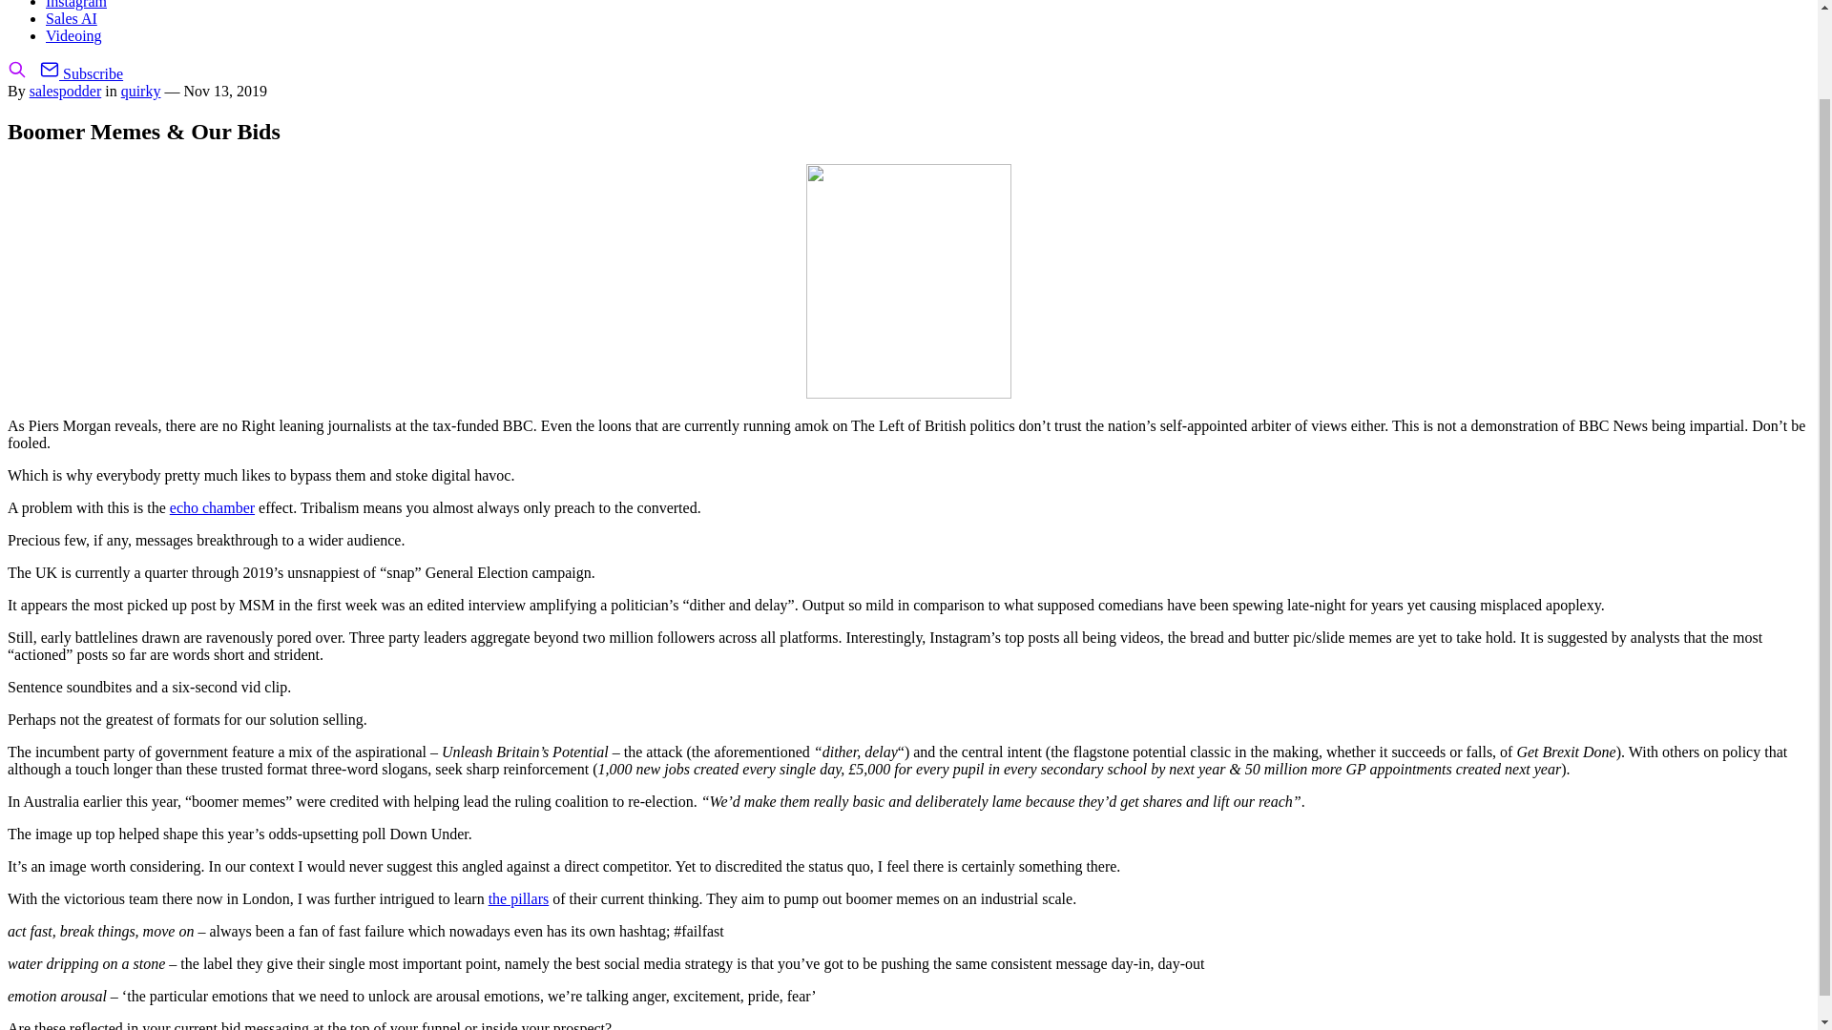  Describe the element at coordinates (71, 18) in the screenshot. I see `Sales AI` at that location.